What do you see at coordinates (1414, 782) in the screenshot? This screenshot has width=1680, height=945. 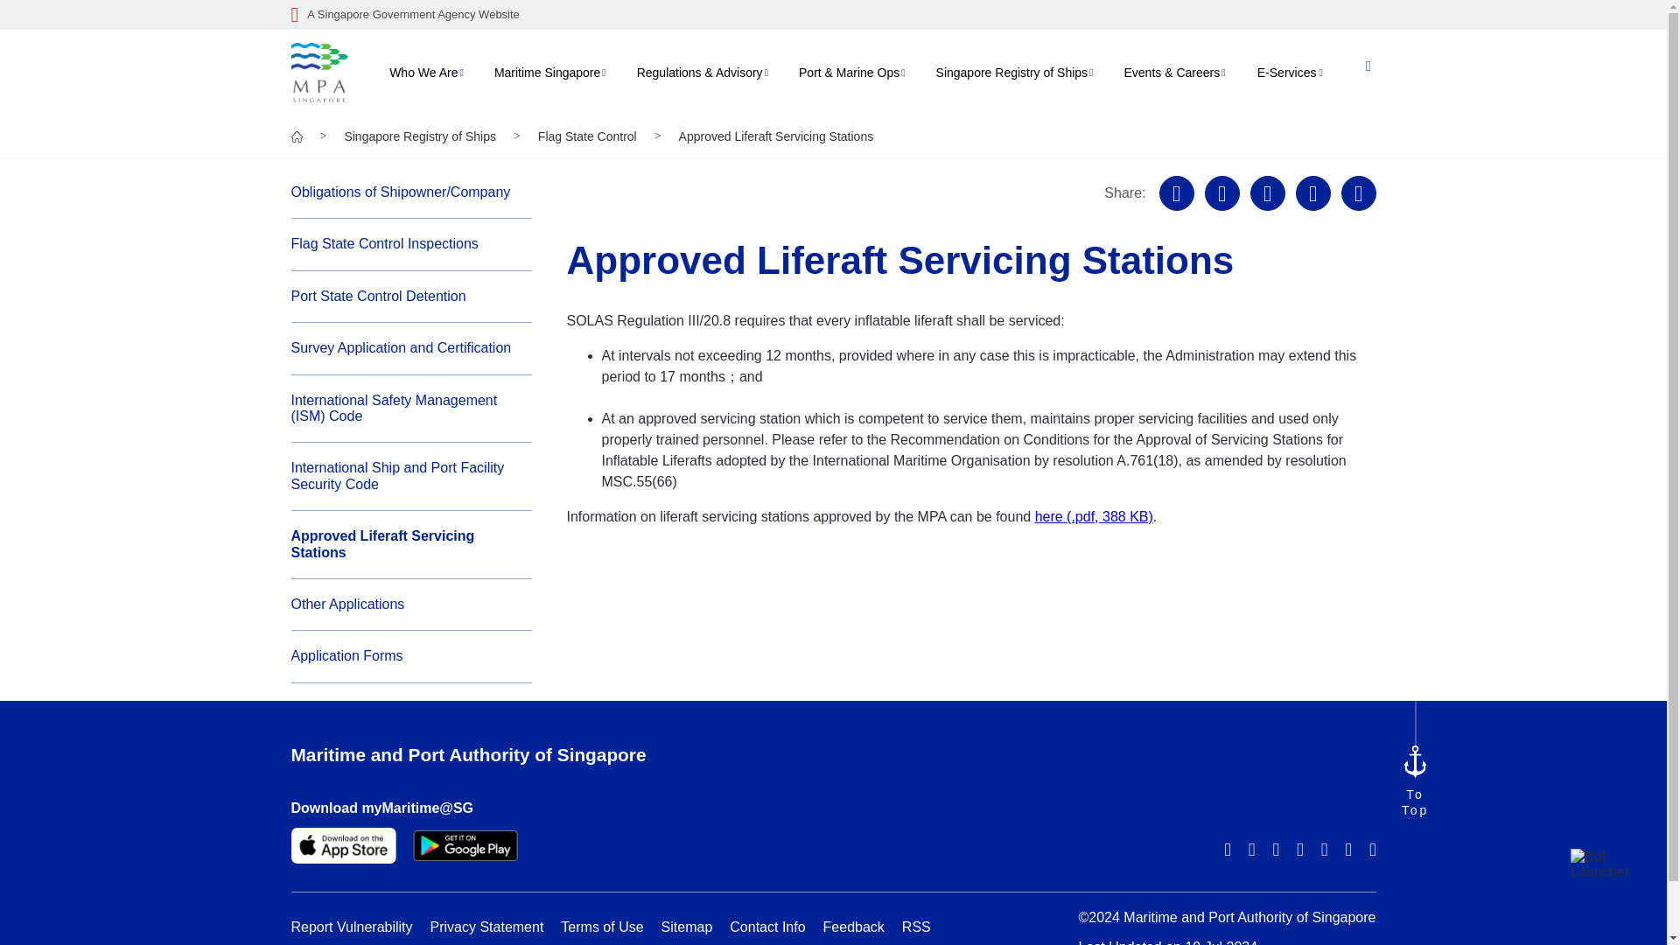 I see `To Top` at bounding box center [1414, 782].